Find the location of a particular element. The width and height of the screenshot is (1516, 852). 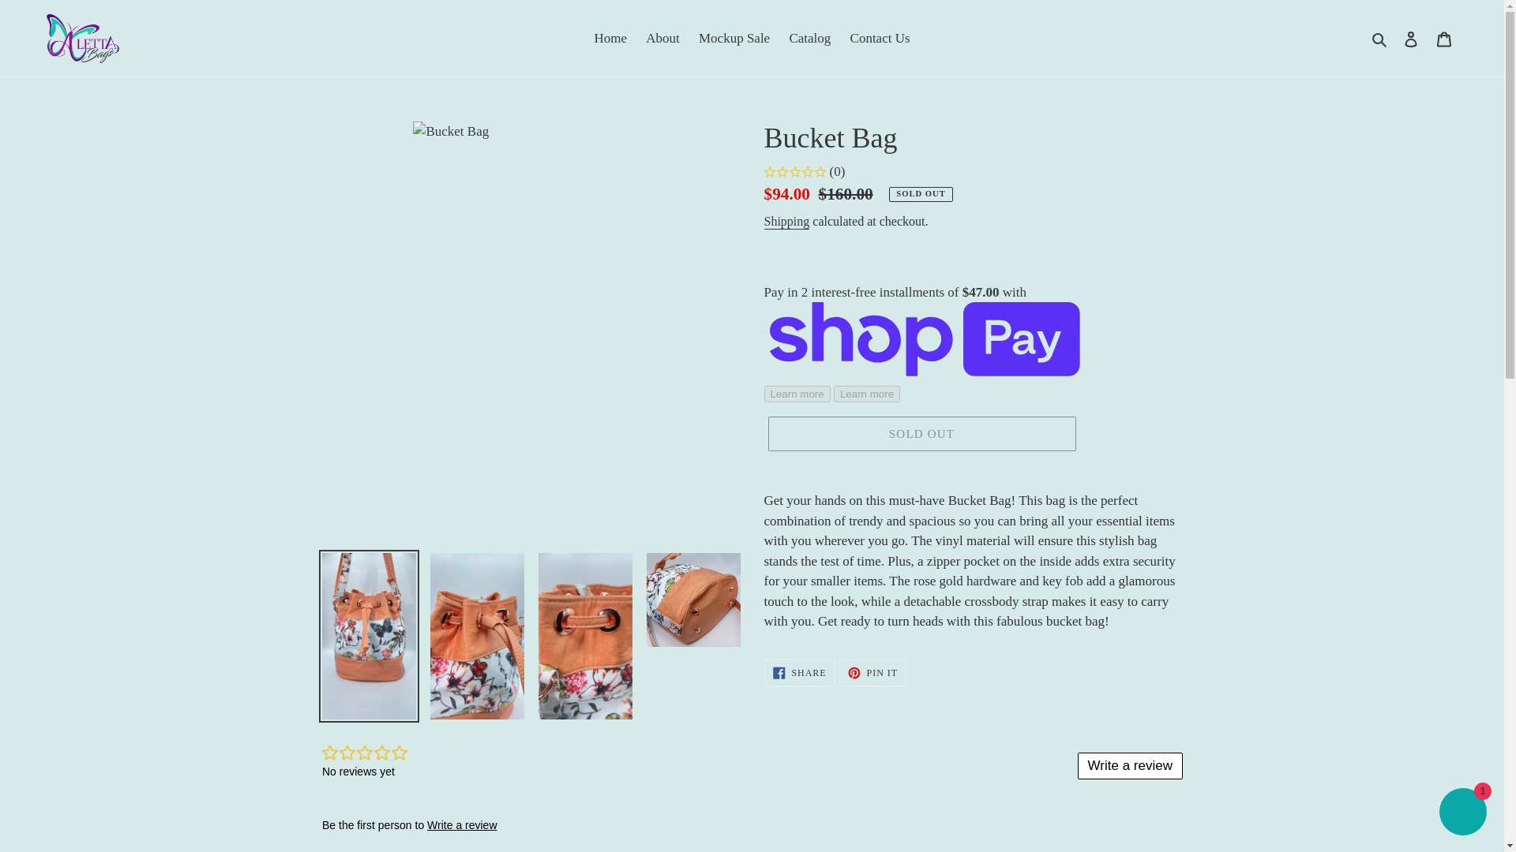

Contact Us is located at coordinates (880, 38).